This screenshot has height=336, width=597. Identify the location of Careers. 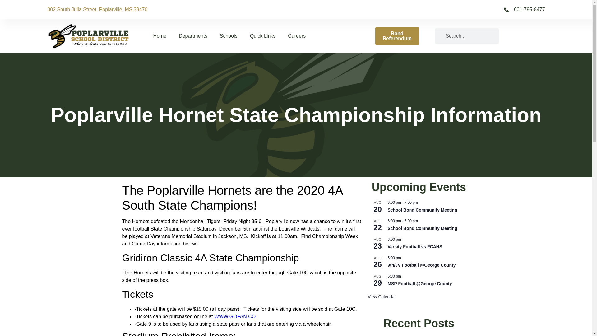
(297, 36).